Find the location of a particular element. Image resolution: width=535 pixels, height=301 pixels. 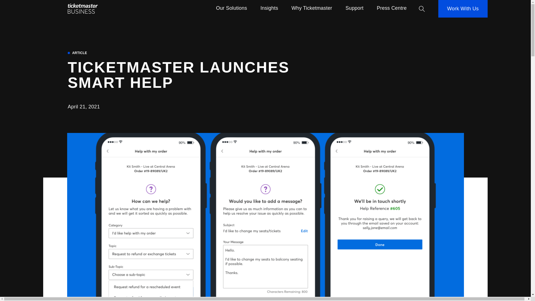

Press Centre is located at coordinates (391, 9).